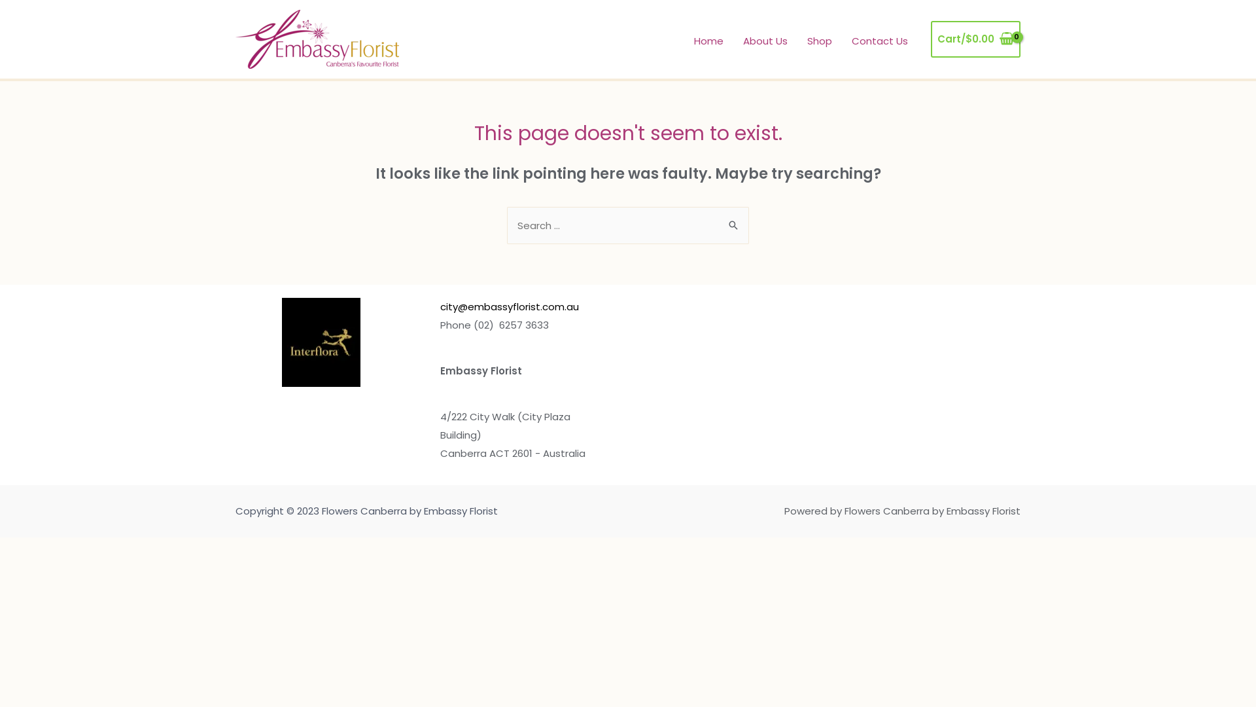 The width and height of the screenshot is (1256, 707). Describe the element at coordinates (880, 41) in the screenshot. I see `Contact Us` at that location.